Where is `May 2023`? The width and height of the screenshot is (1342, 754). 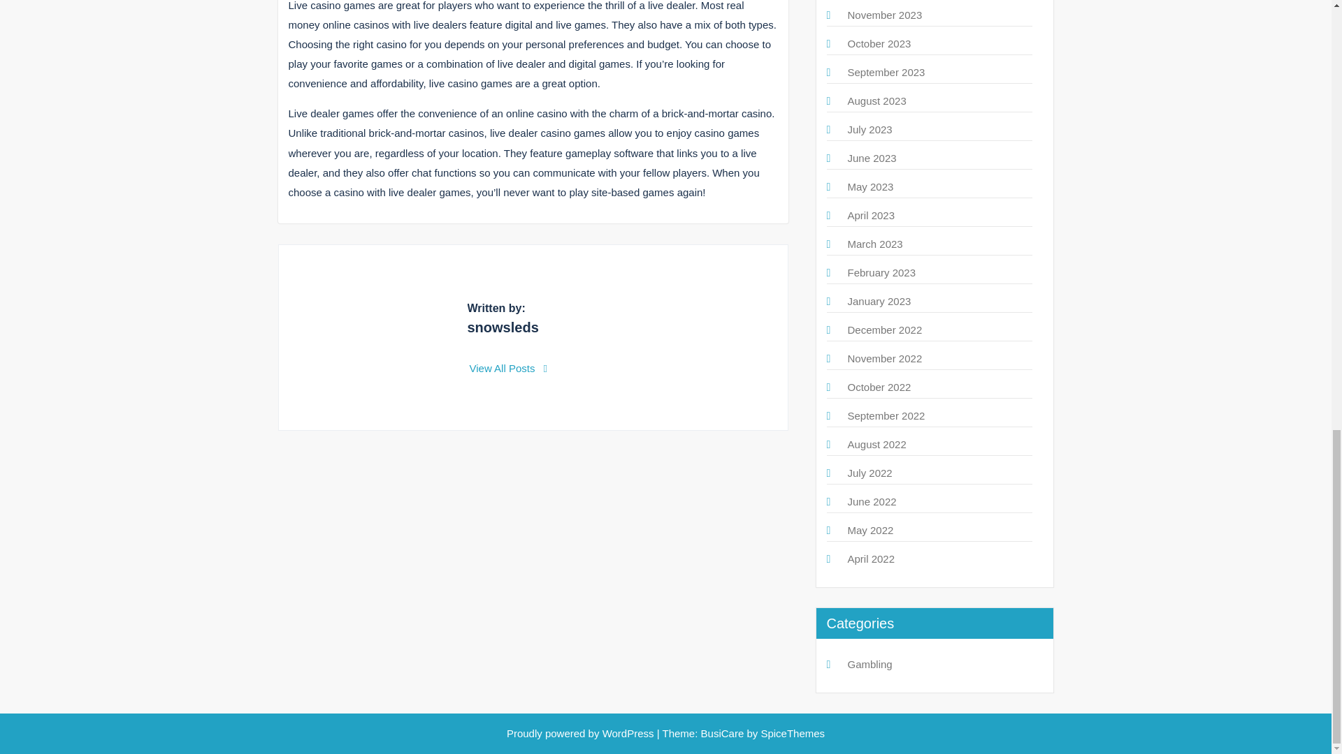 May 2023 is located at coordinates (870, 187).